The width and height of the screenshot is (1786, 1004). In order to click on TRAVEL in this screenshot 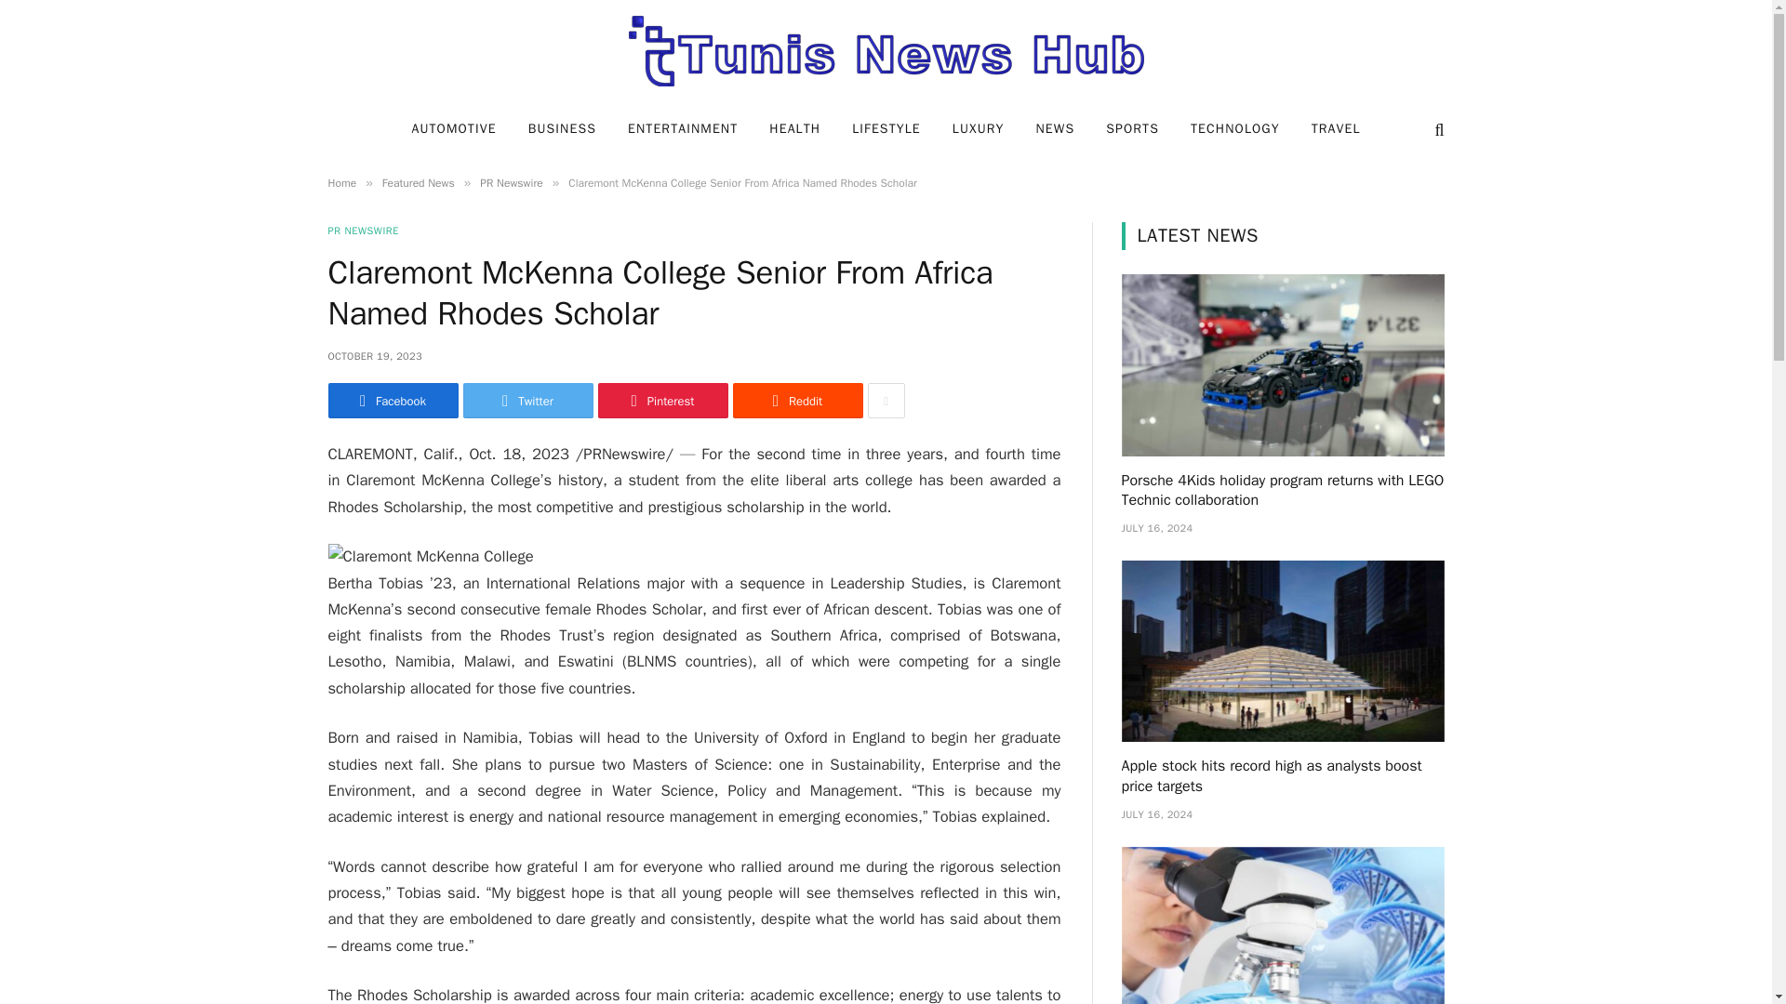, I will do `click(1336, 129)`.